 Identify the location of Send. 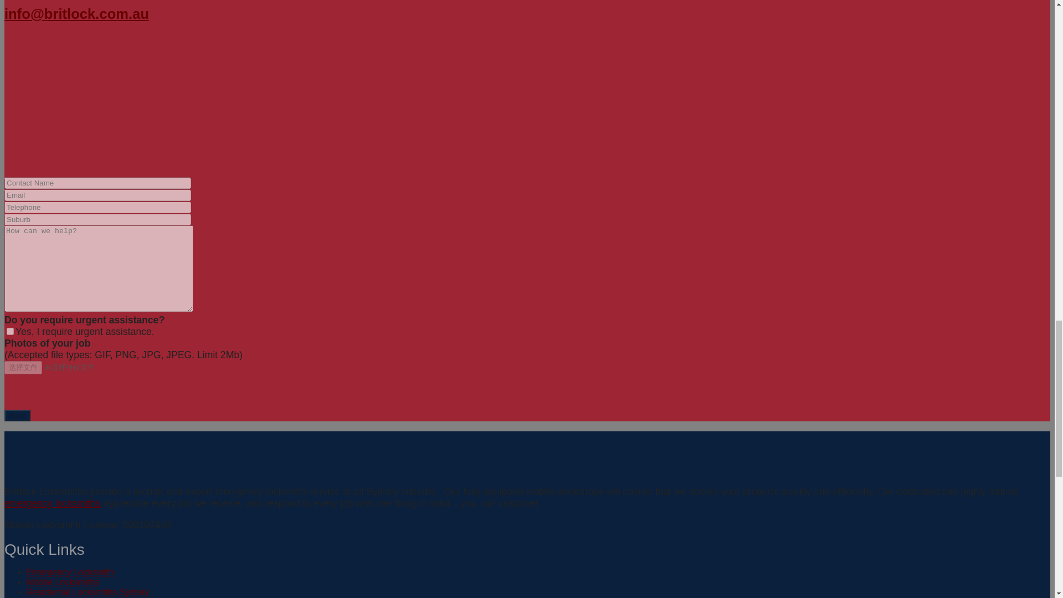
(17, 415).